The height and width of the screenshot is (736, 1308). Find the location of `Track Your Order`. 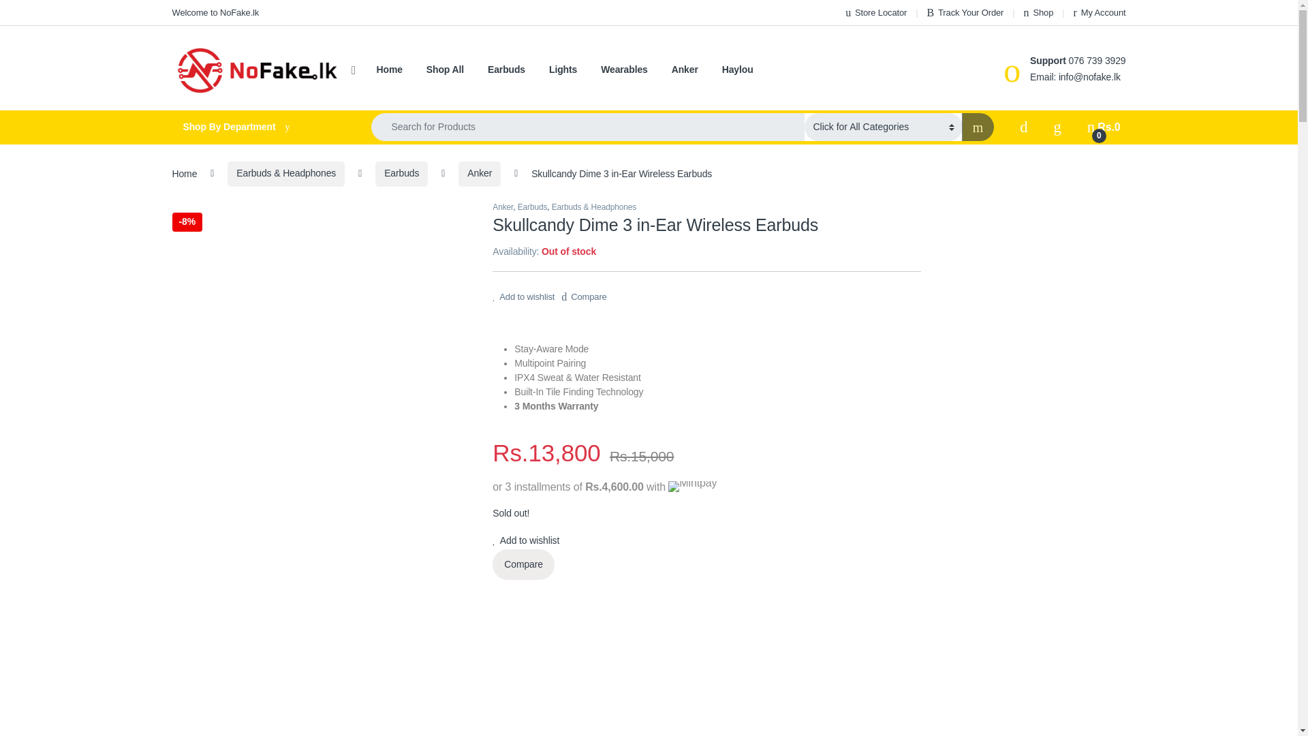

Track Your Order is located at coordinates (965, 12).